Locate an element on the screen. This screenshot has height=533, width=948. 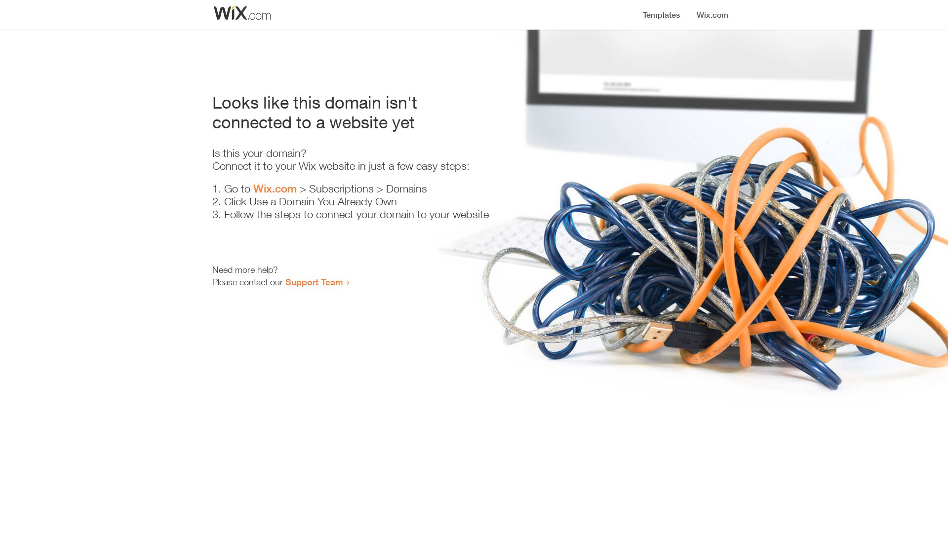
Wix.com is located at coordinates (275, 189).